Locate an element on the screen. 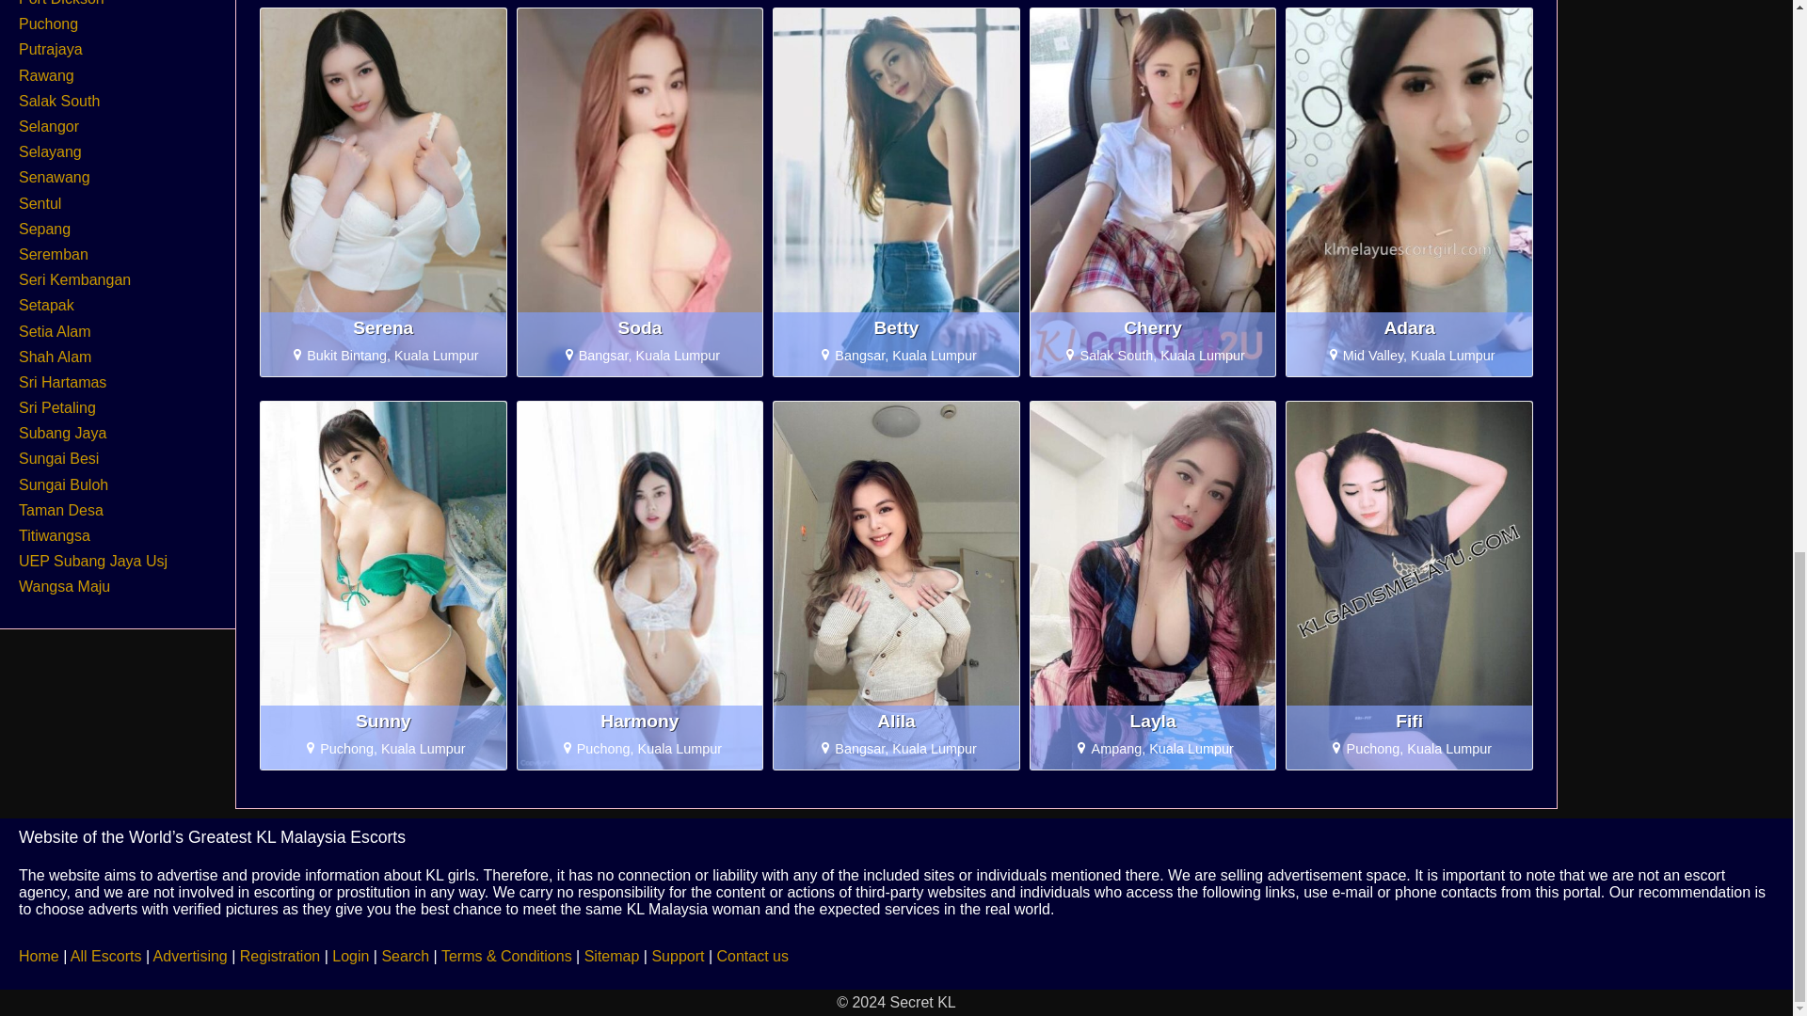 This screenshot has height=1016, width=1807. Adara is located at coordinates (1409, 327).